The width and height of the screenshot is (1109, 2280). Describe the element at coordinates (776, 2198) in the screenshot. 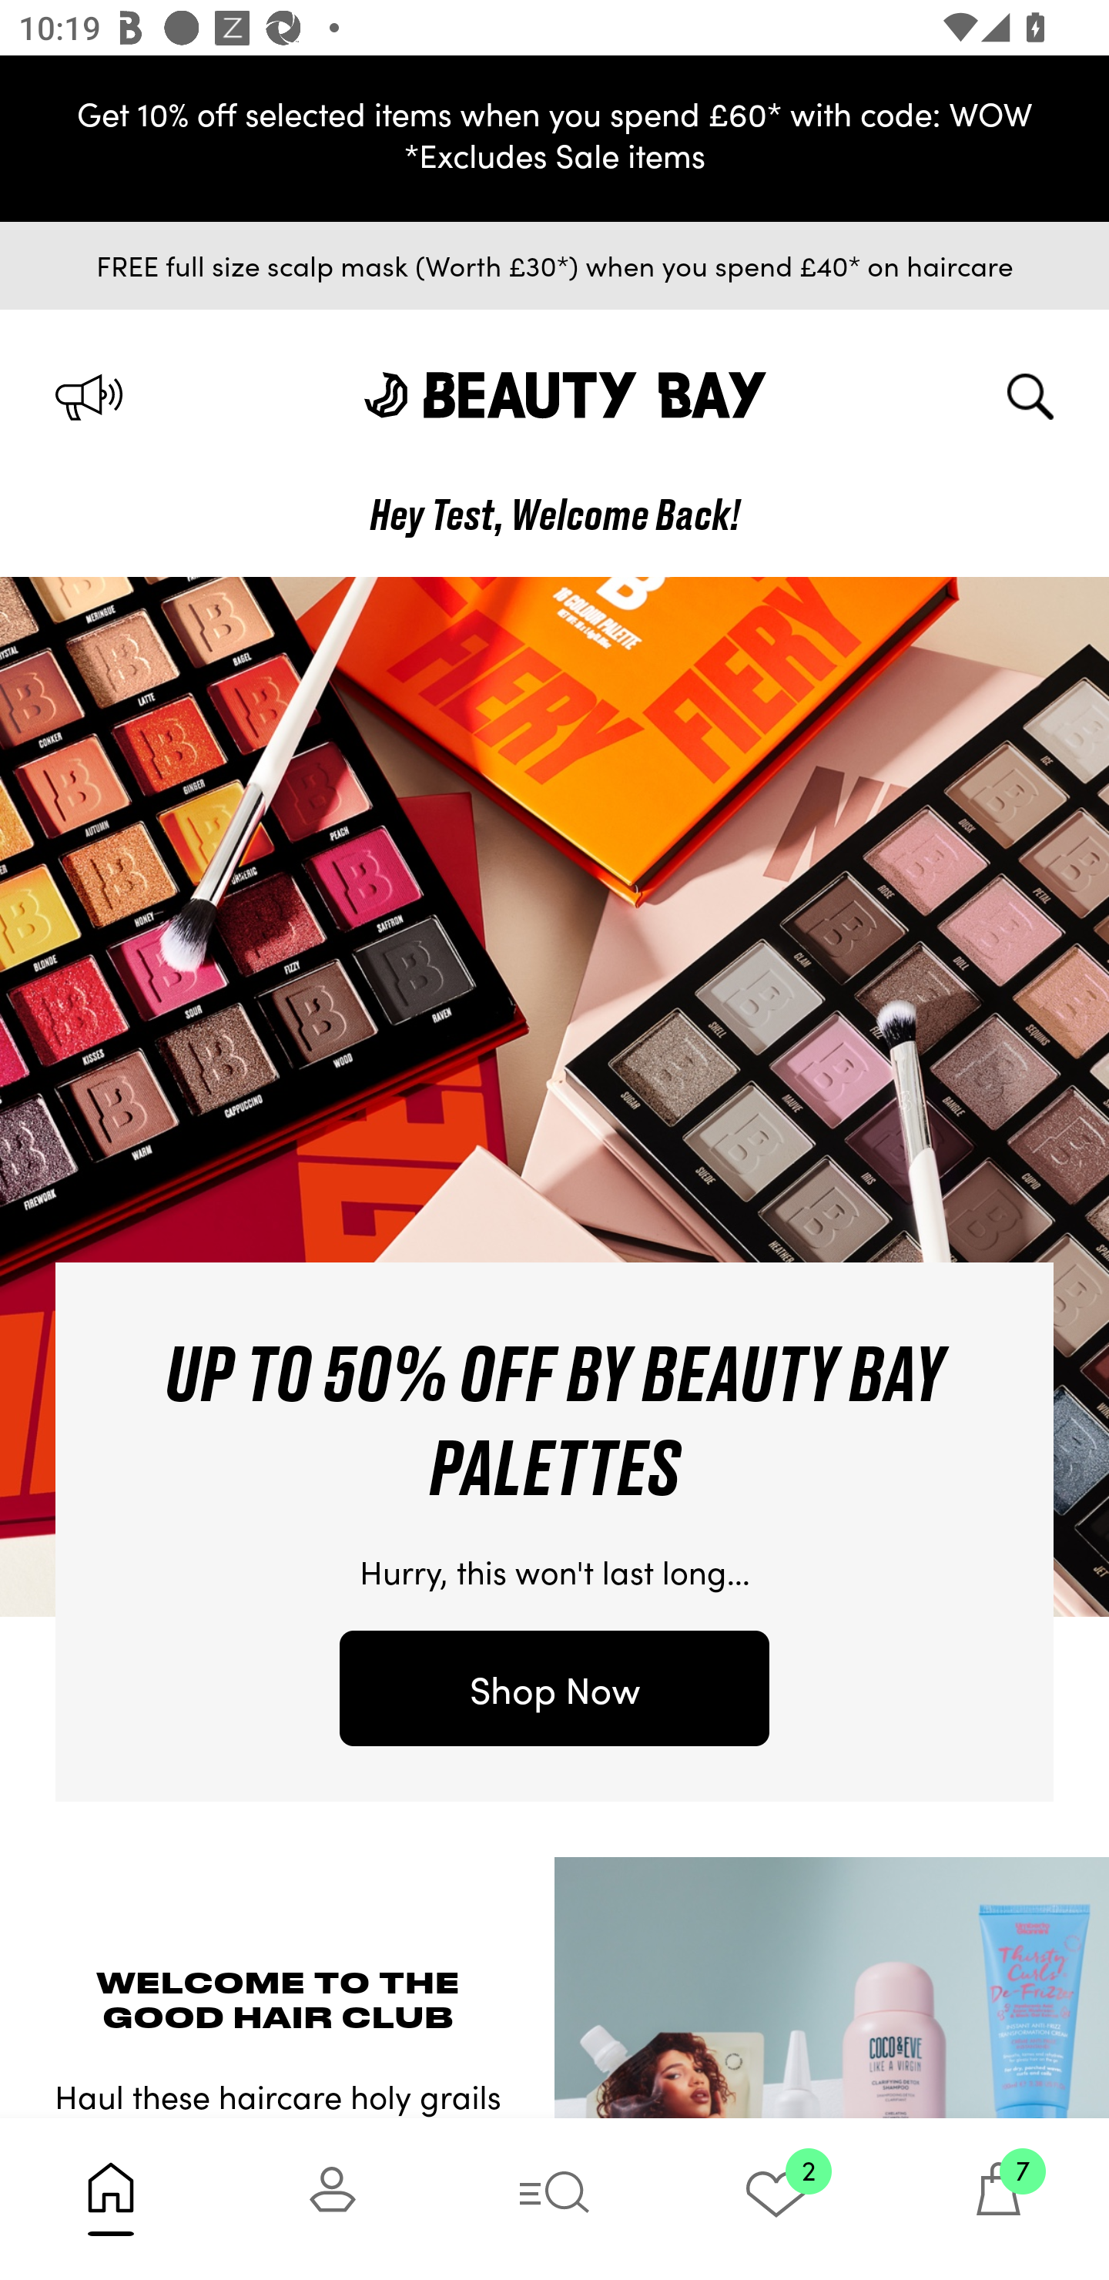

I see `2` at that location.